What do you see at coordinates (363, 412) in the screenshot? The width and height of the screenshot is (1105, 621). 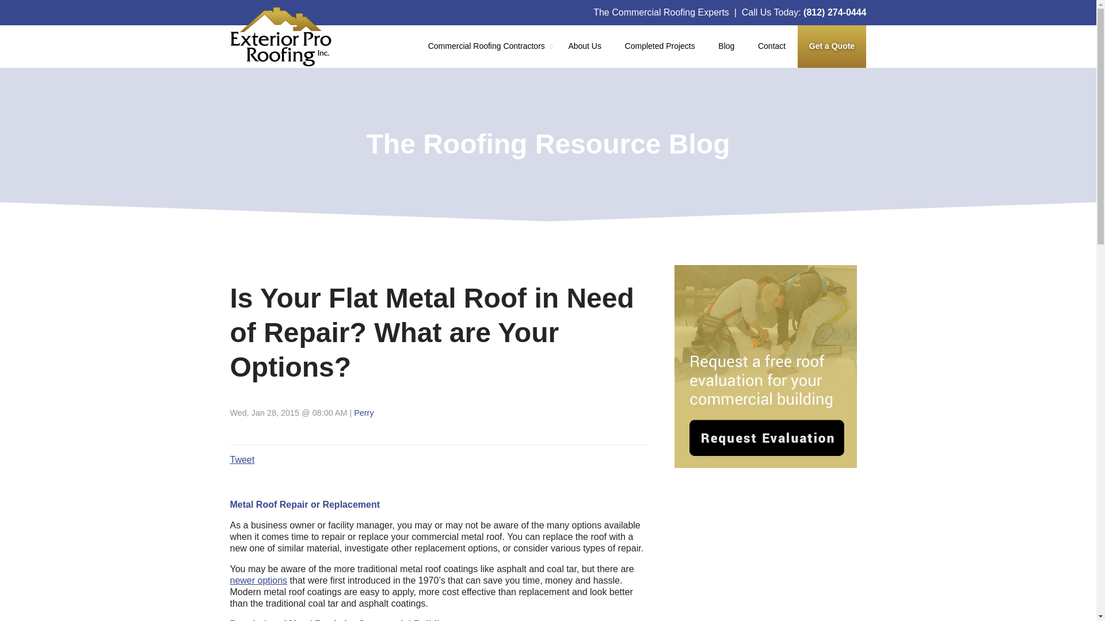 I see `Perry` at bounding box center [363, 412].